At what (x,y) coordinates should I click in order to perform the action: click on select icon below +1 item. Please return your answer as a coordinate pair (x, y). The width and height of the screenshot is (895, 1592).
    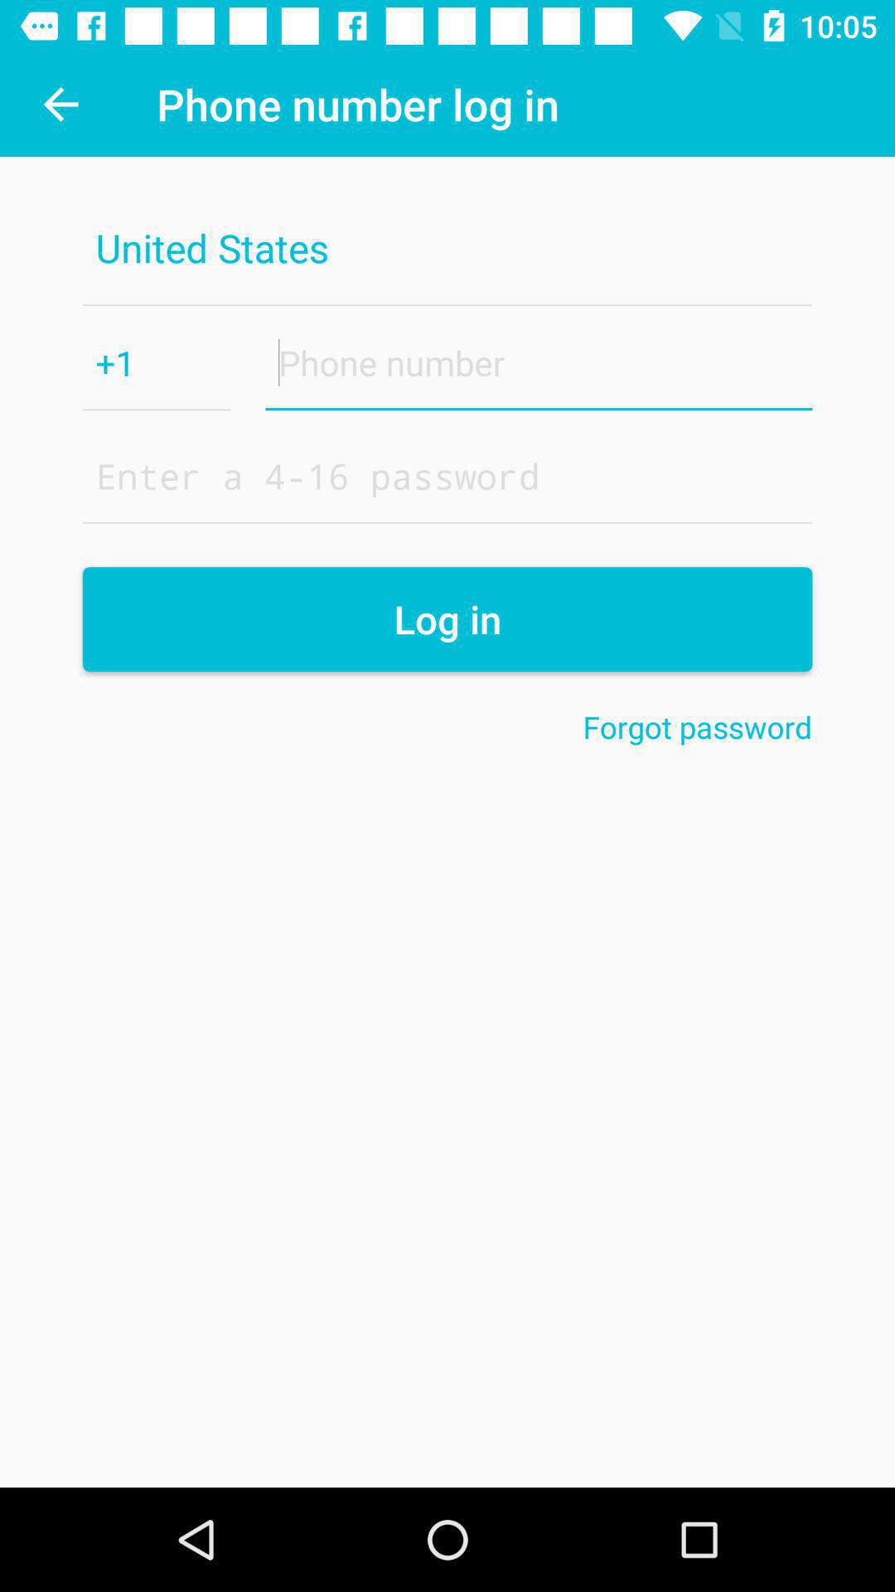
    Looking at the image, I should click on (447, 475).